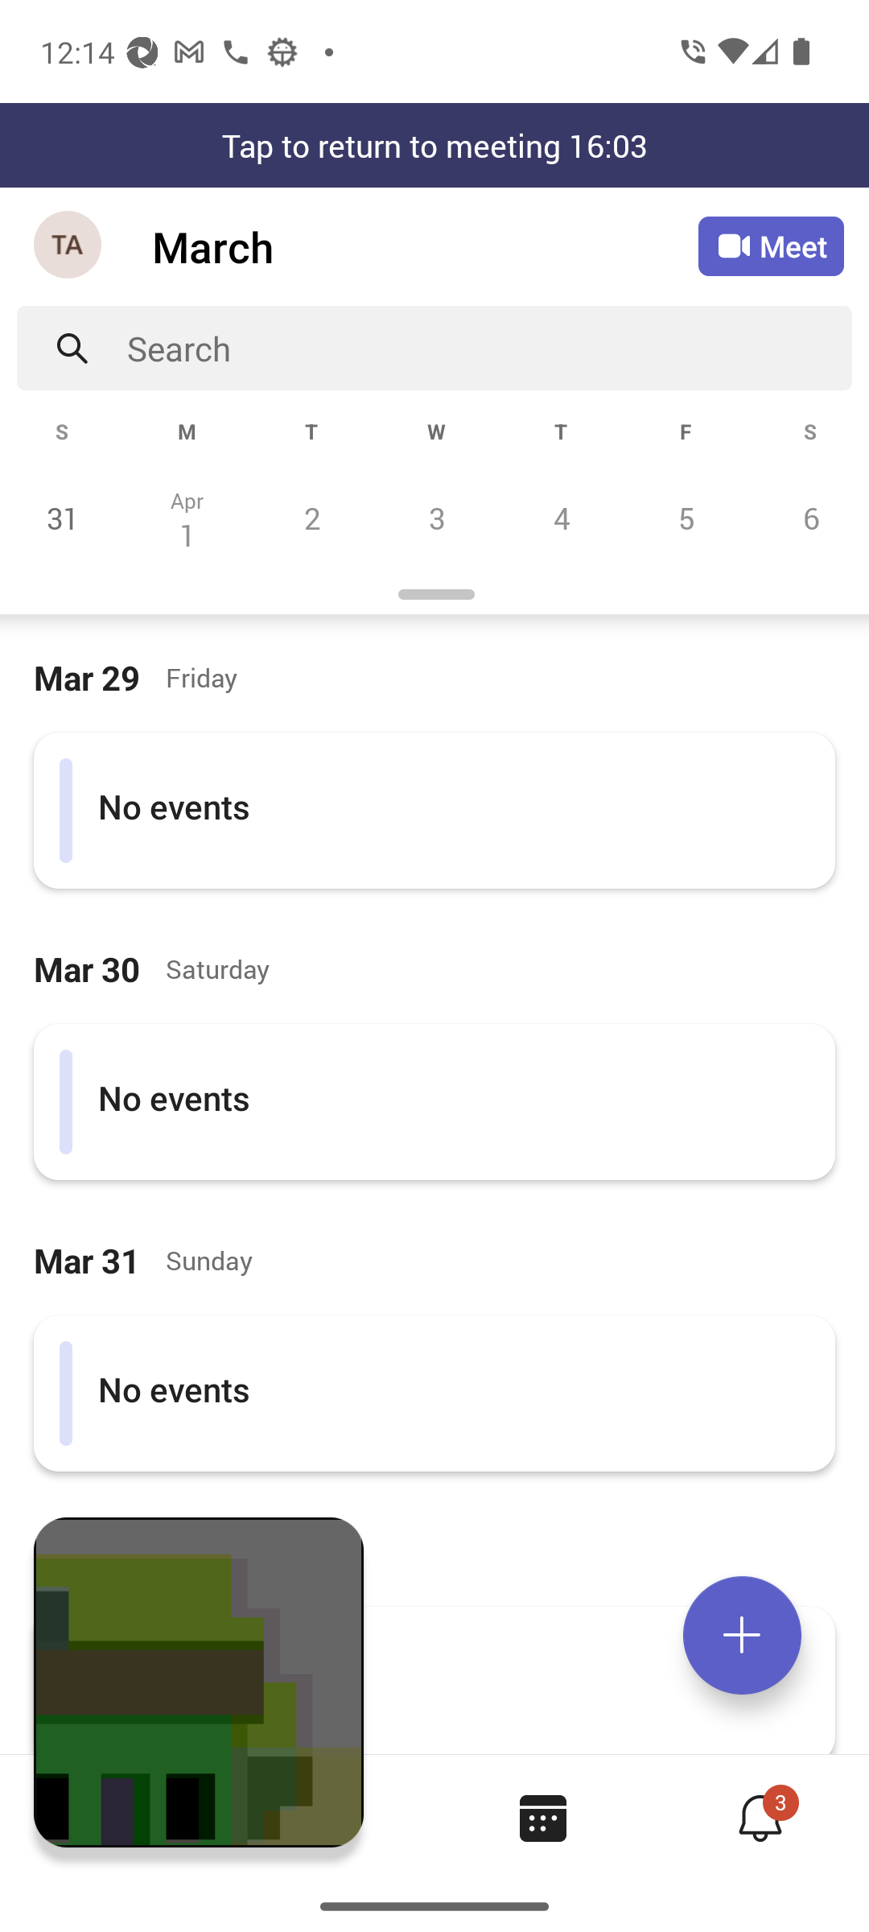 This screenshot has width=869, height=1932. What do you see at coordinates (686, 518) in the screenshot?
I see `Friday, April 5 5` at bounding box center [686, 518].